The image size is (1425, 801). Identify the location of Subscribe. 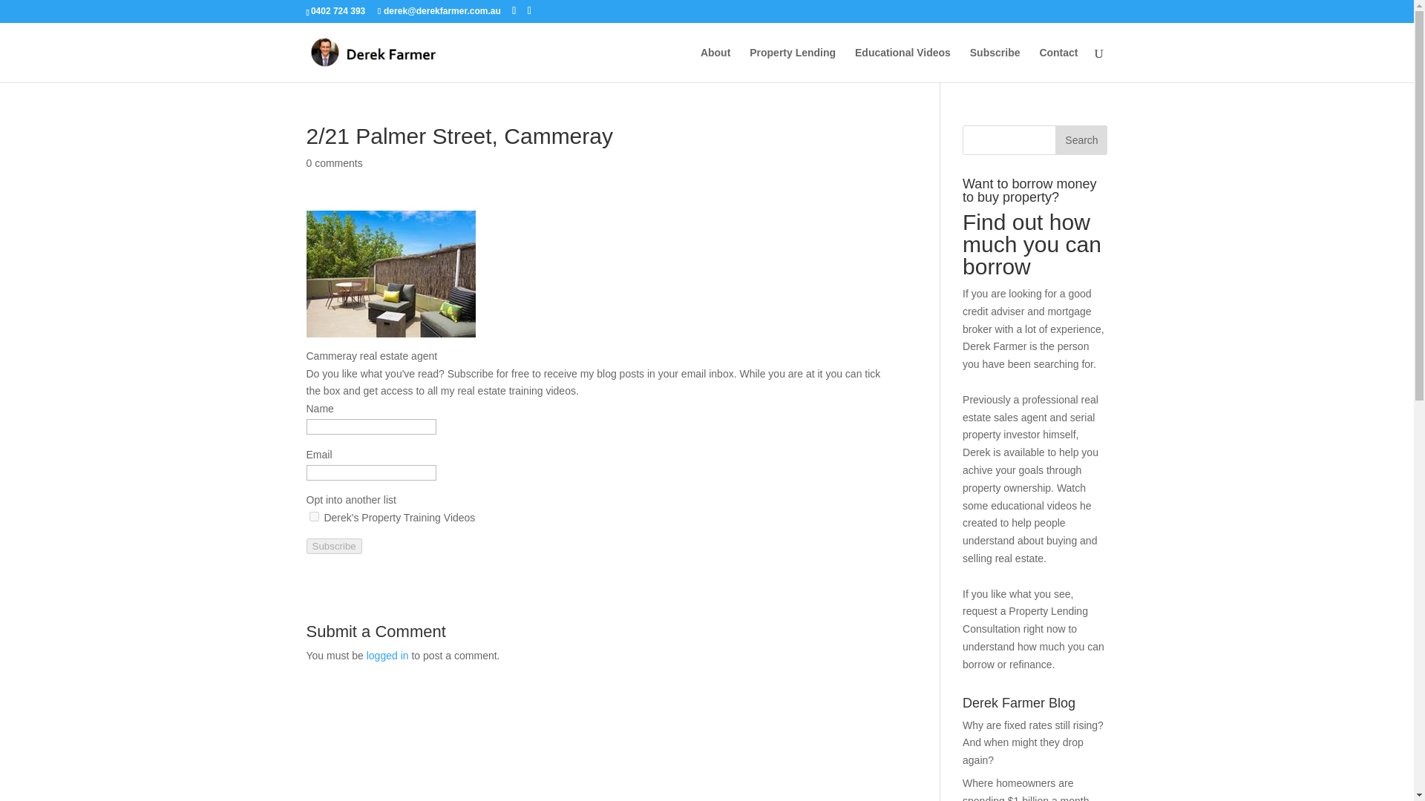
(334, 546).